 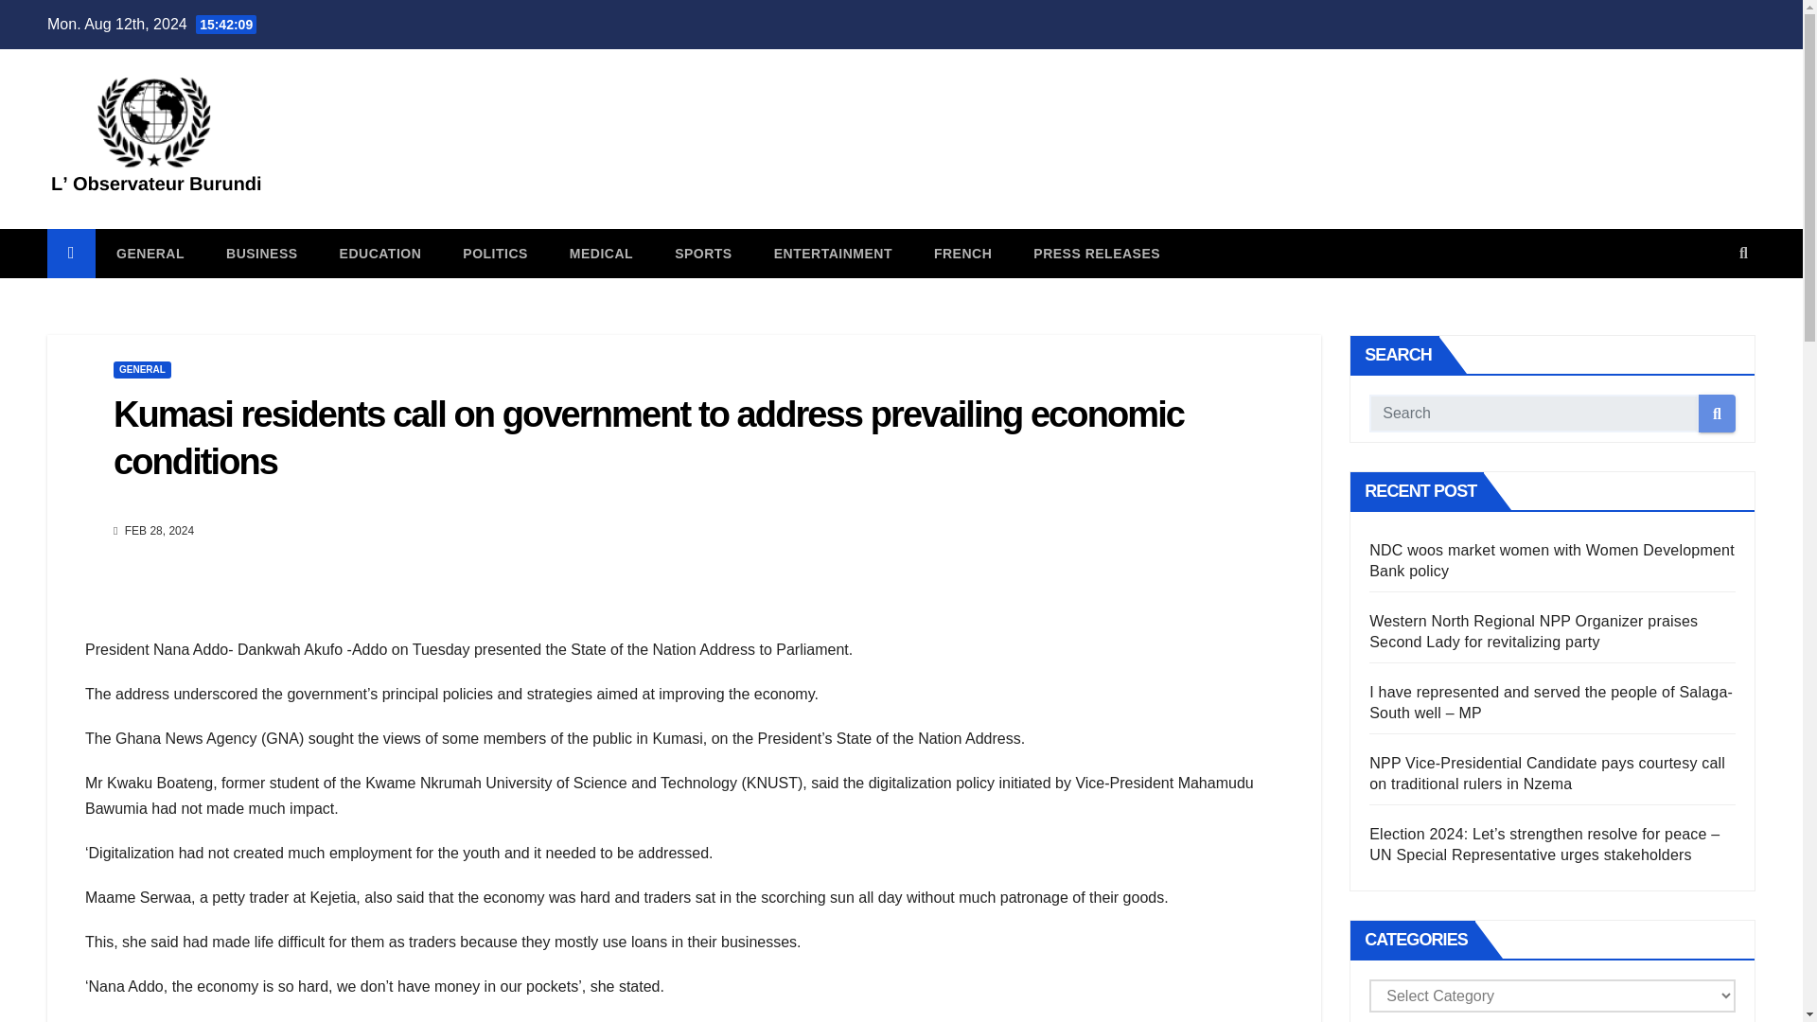 I want to click on BUSINESS, so click(x=261, y=253).